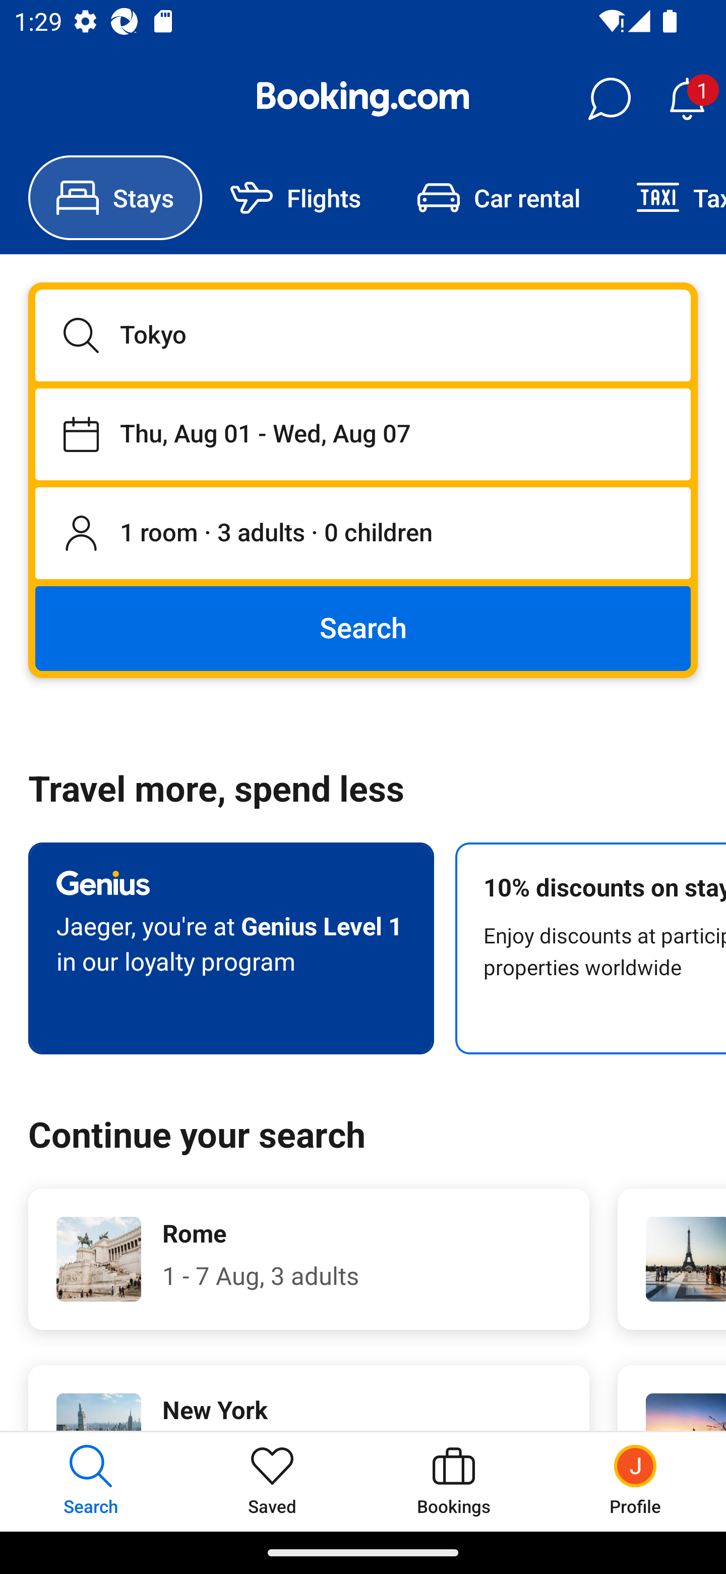 The image size is (726, 1574). I want to click on Profile, so click(635, 1481).